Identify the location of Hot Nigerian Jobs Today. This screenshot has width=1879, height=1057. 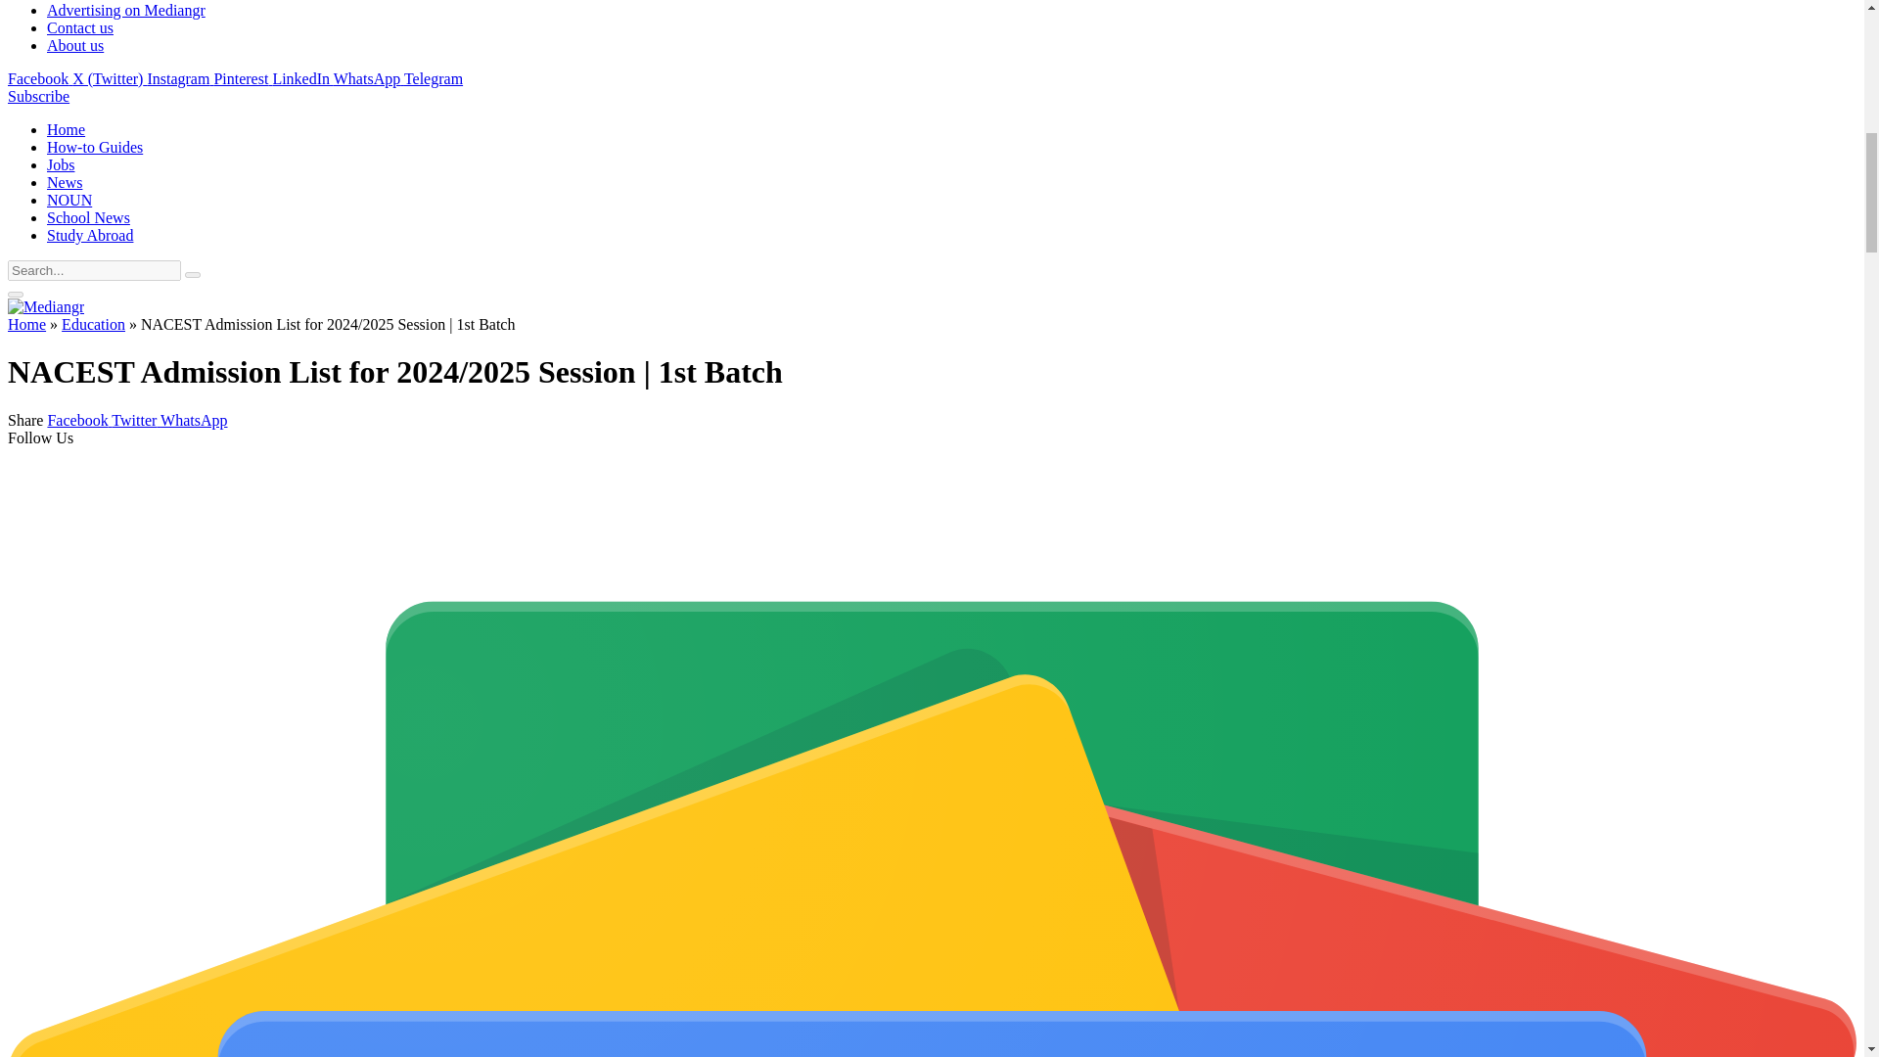
(61, 164).